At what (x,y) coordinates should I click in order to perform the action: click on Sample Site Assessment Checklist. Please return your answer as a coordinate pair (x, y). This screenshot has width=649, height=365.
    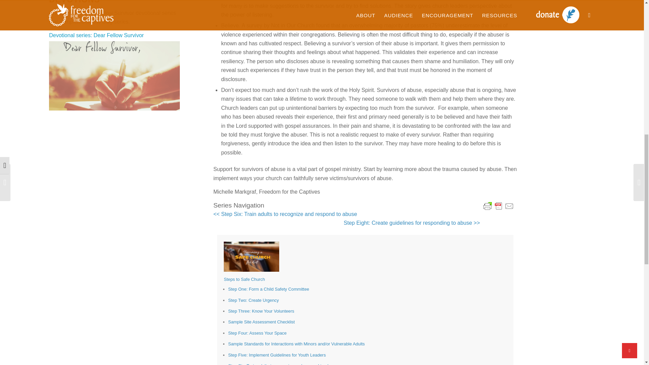
    Looking at the image, I should click on (261, 322).